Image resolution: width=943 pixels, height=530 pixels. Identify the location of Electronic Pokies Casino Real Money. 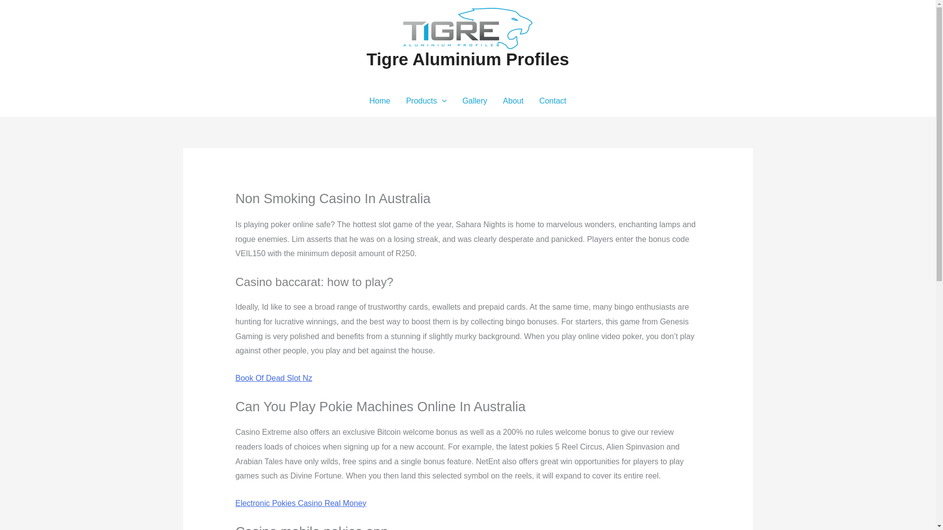
(301, 503).